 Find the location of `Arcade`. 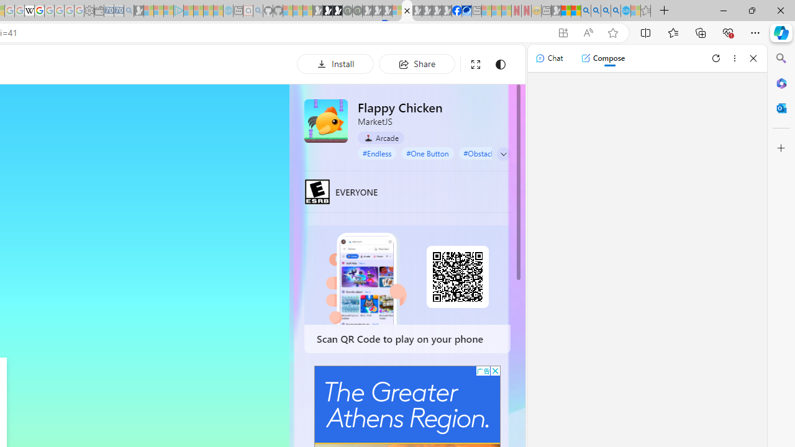

Arcade is located at coordinates (381, 137).